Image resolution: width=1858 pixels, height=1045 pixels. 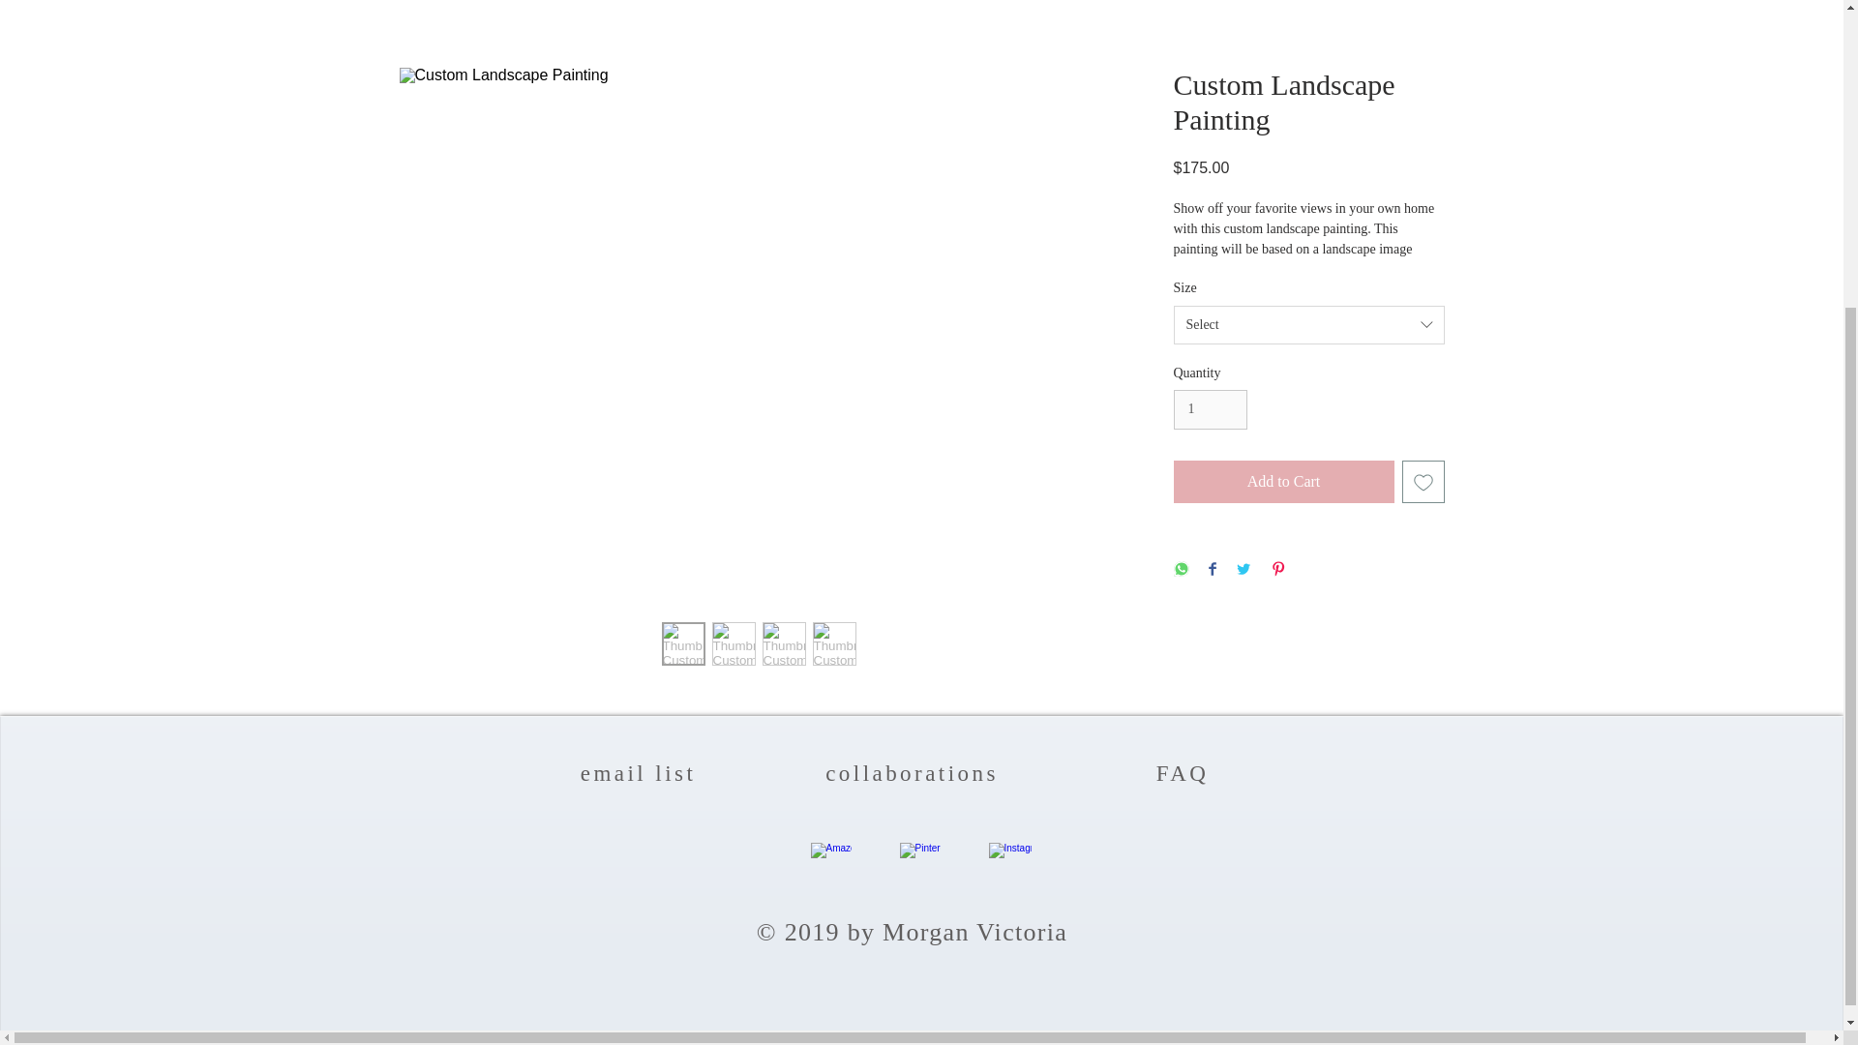 What do you see at coordinates (1283, 482) in the screenshot?
I see `Add to Cart` at bounding box center [1283, 482].